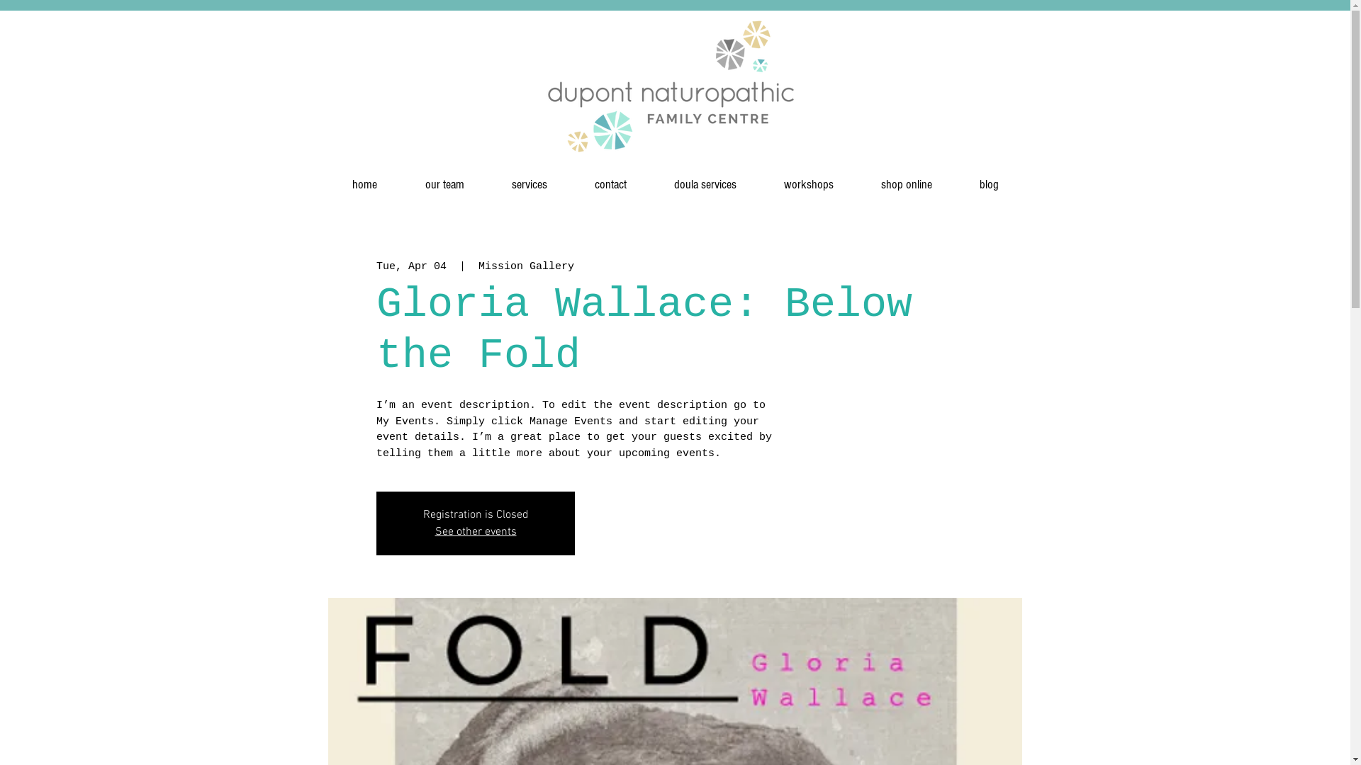 This screenshot has height=765, width=1361. Describe the element at coordinates (907, 178) in the screenshot. I see `shop online` at that location.